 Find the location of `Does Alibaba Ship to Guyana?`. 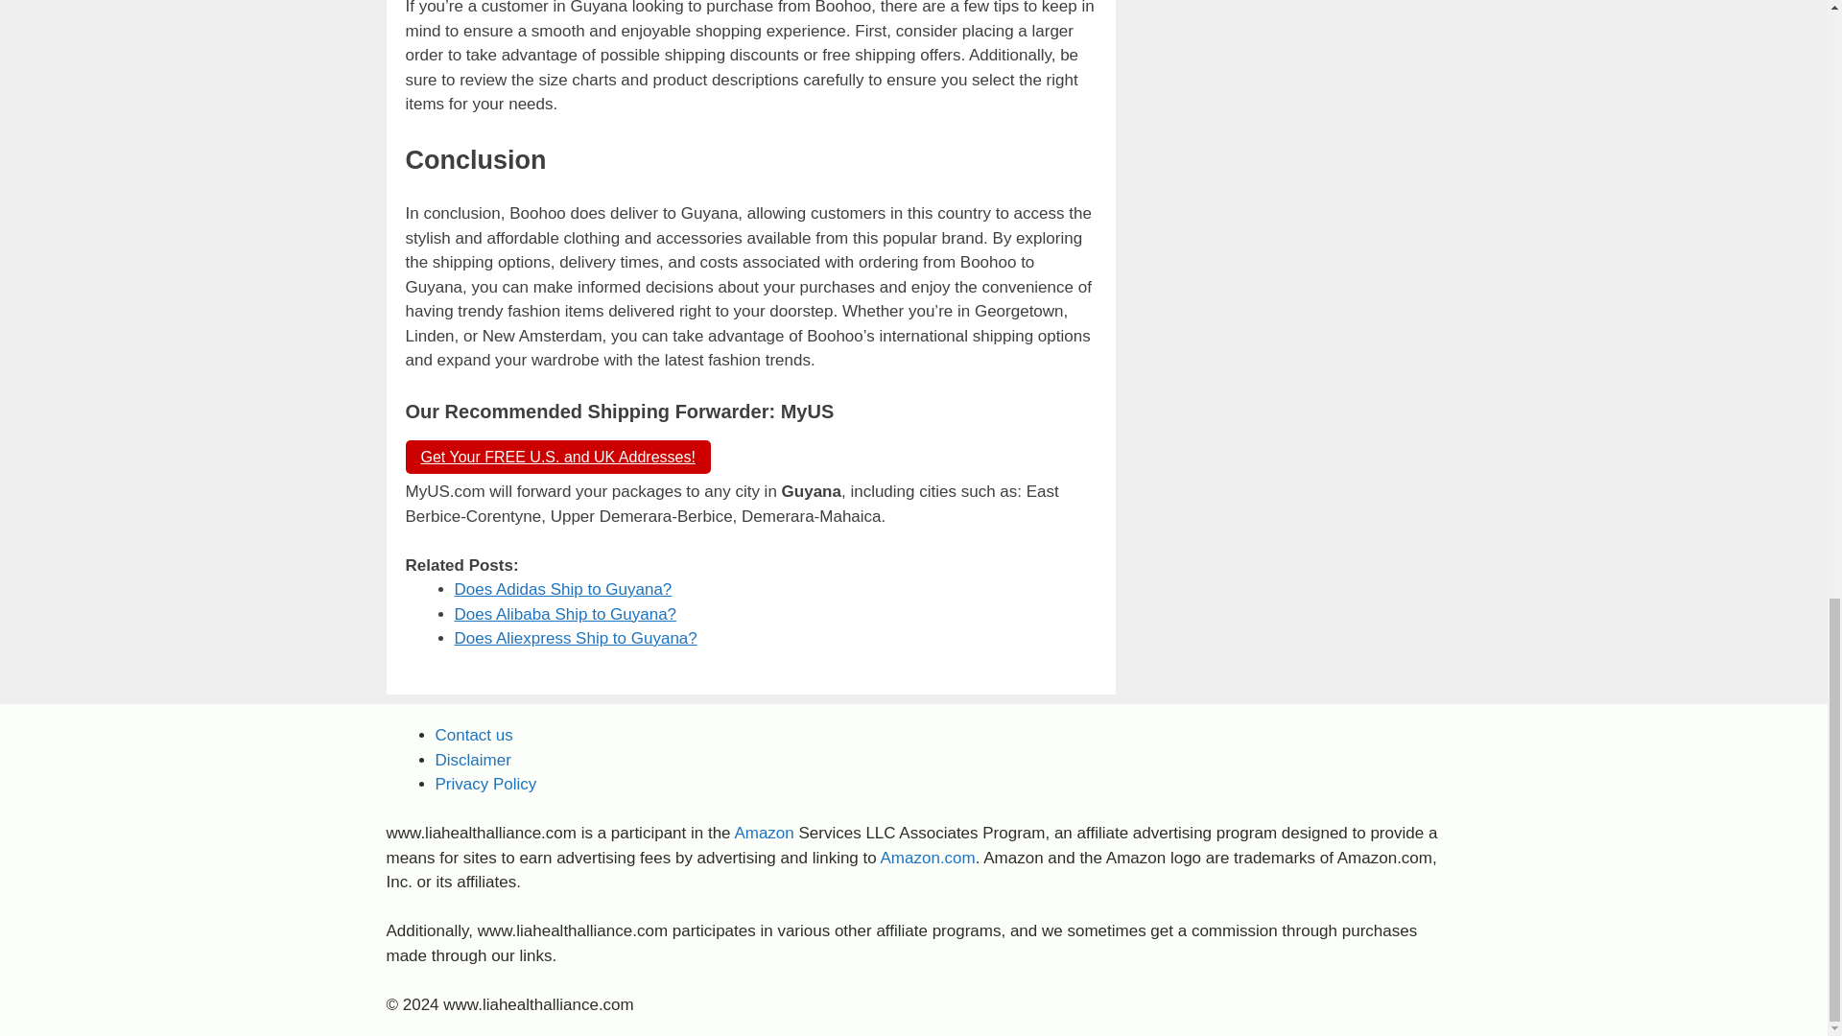

Does Alibaba Ship to Guyana? is located at coordinates (566, 614).